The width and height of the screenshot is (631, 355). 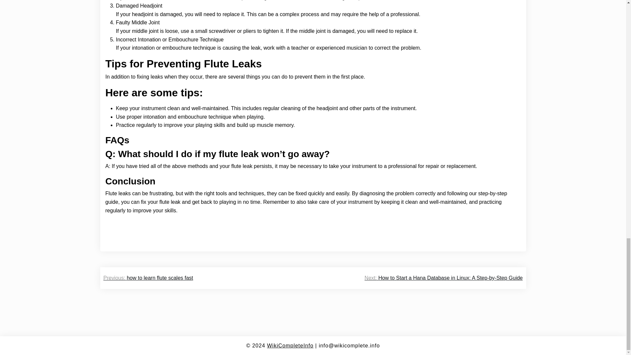 I want to click on Previous: how to learn flute scales fast, so click(x=148, y=278).